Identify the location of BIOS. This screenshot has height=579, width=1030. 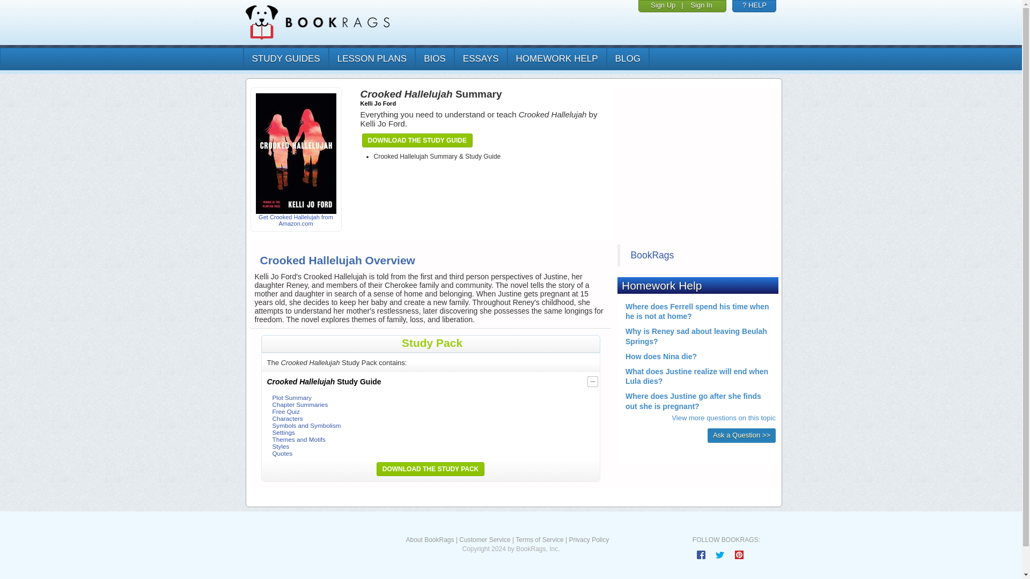
(435, 58).